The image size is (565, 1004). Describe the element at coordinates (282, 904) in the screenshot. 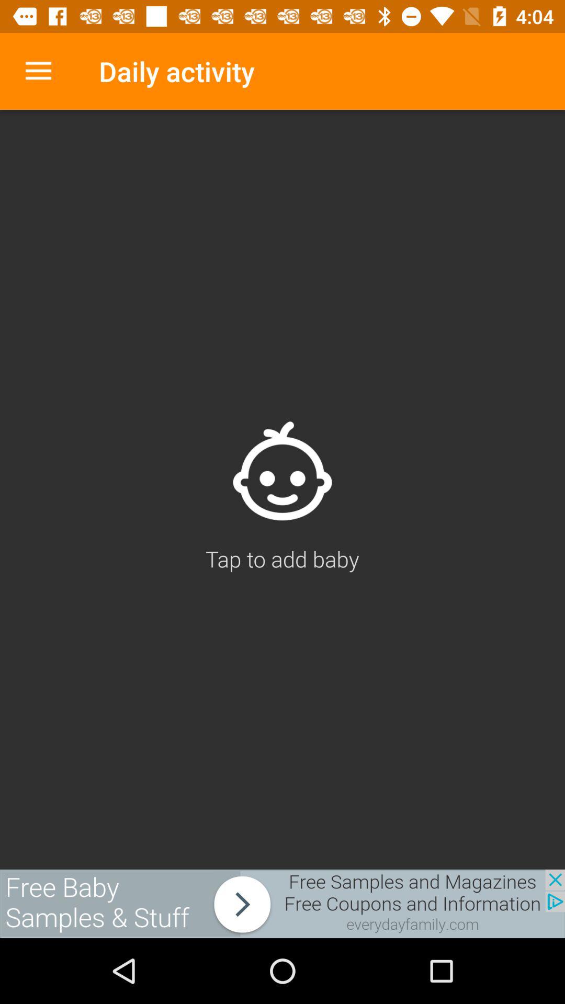

I see `click on advertisement for free baby samples` at that location.